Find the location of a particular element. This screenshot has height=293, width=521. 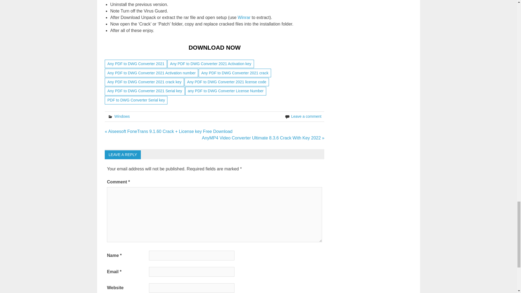

Any PDF to DWG Converter 2021 Activation number is located at coordinates (151, 73).